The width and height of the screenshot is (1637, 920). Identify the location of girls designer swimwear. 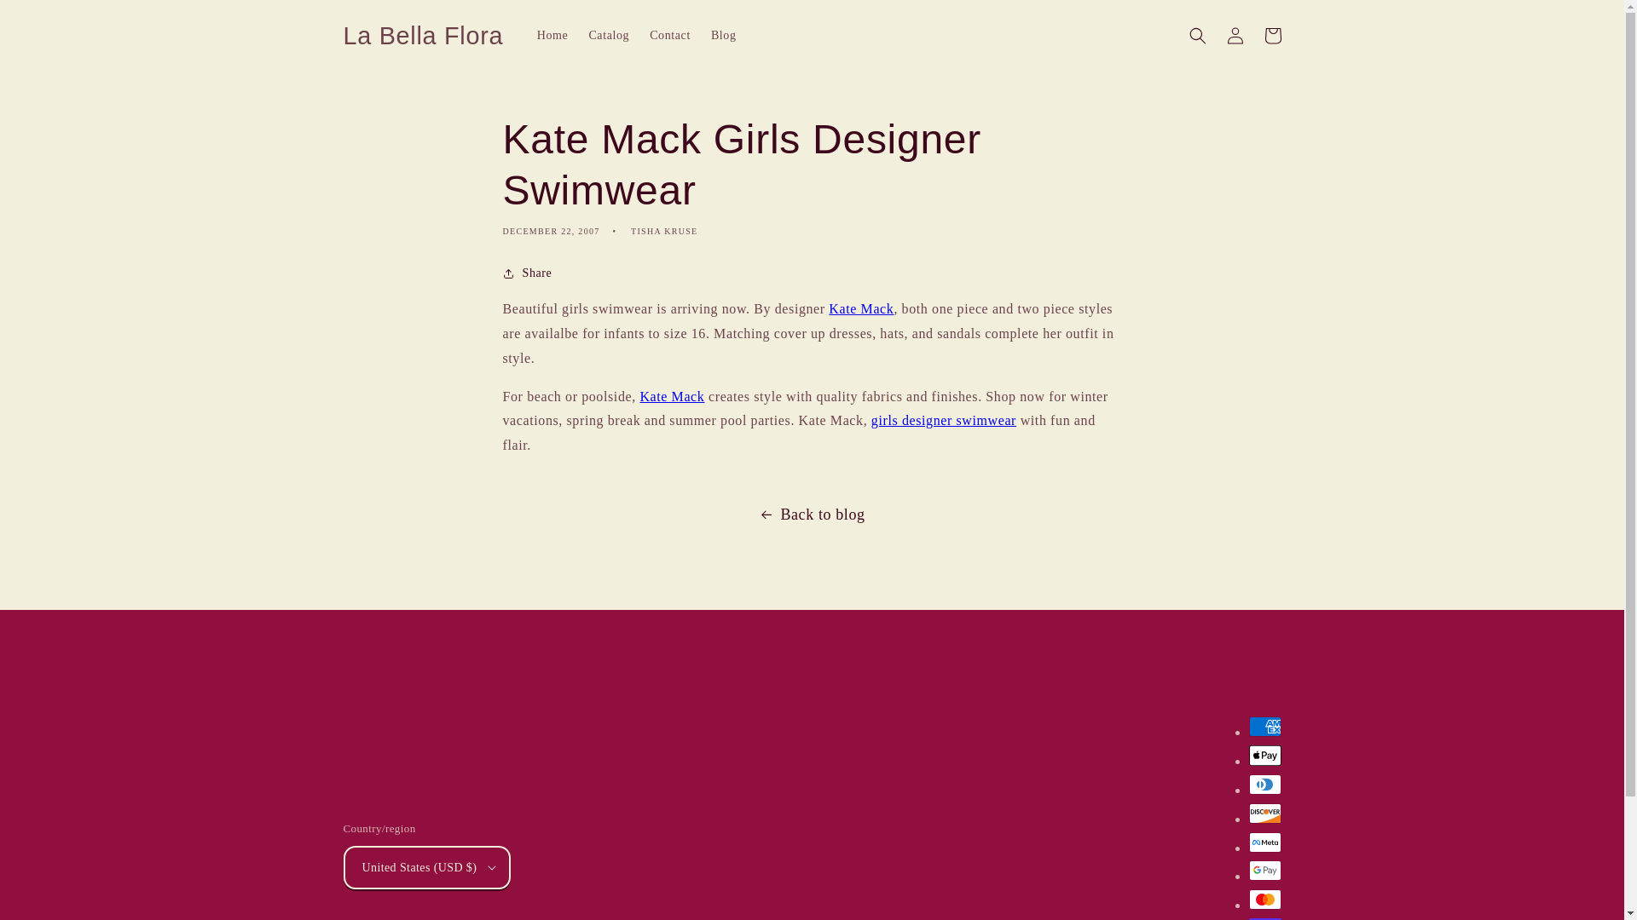
(943, 420).